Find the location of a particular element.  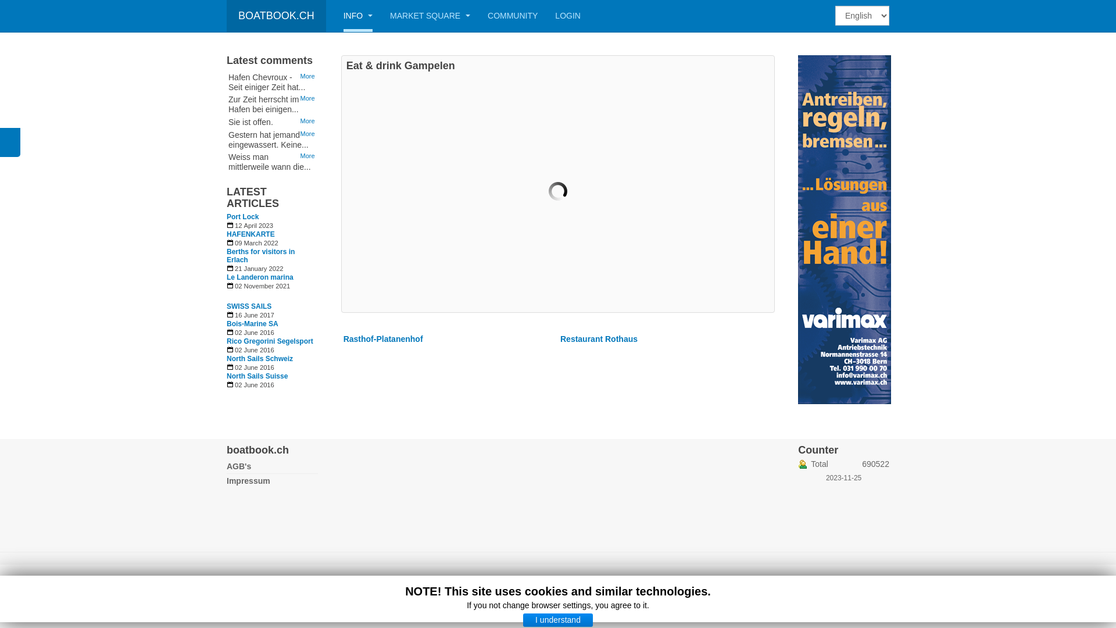

Bois-Marine SA is located at coordinates (272, 324).